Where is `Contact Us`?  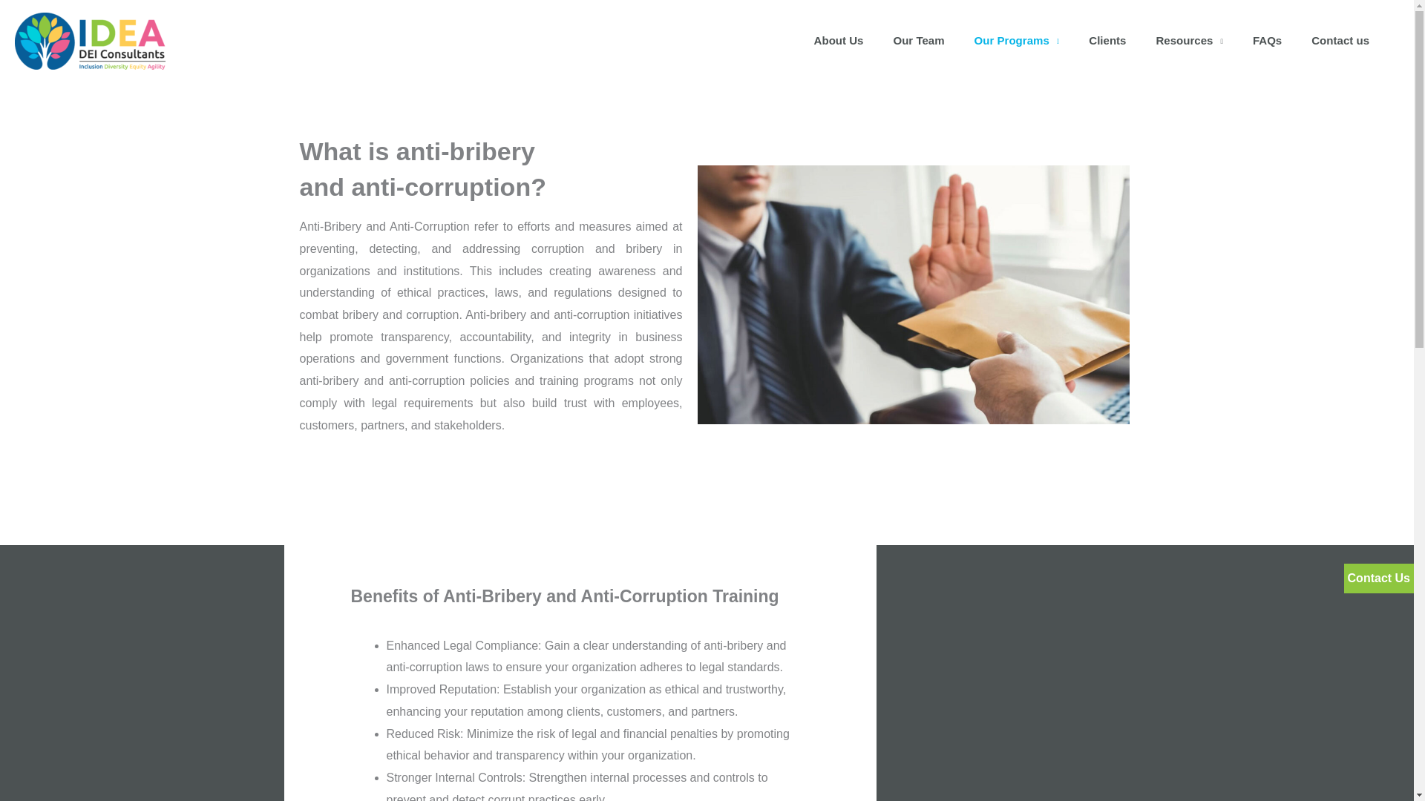 Contact Us is located at coordinates (1379, 578).